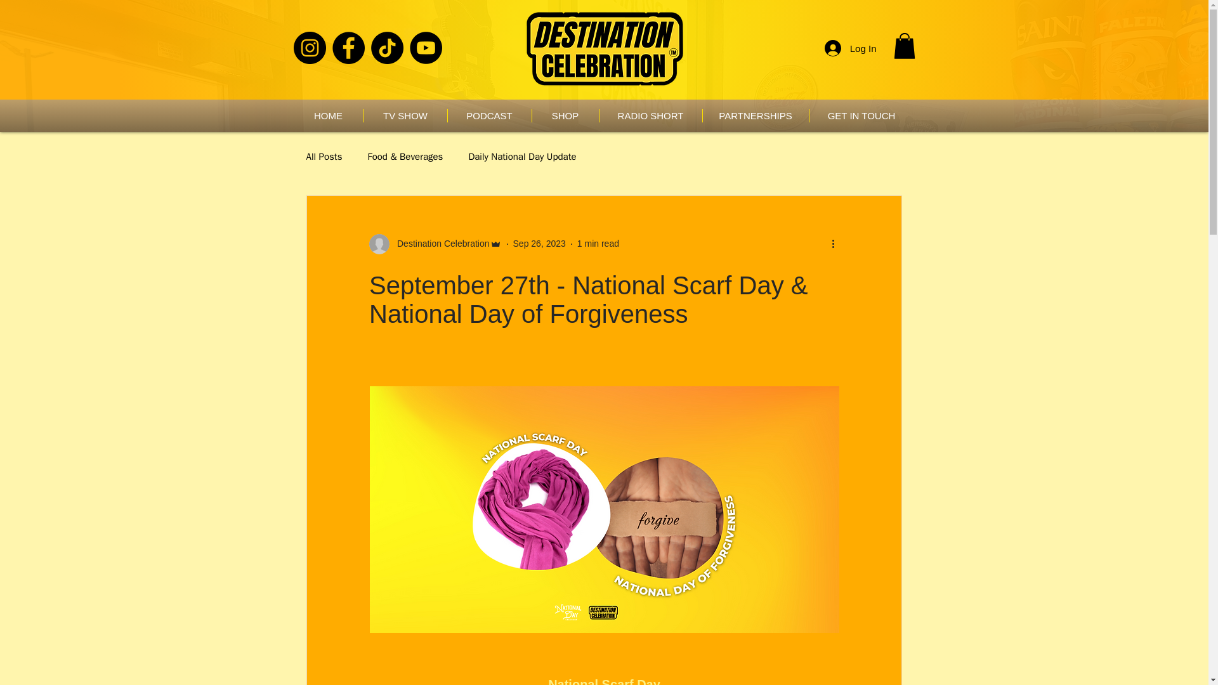  I want to click on PODCAST, so click(490, 115).